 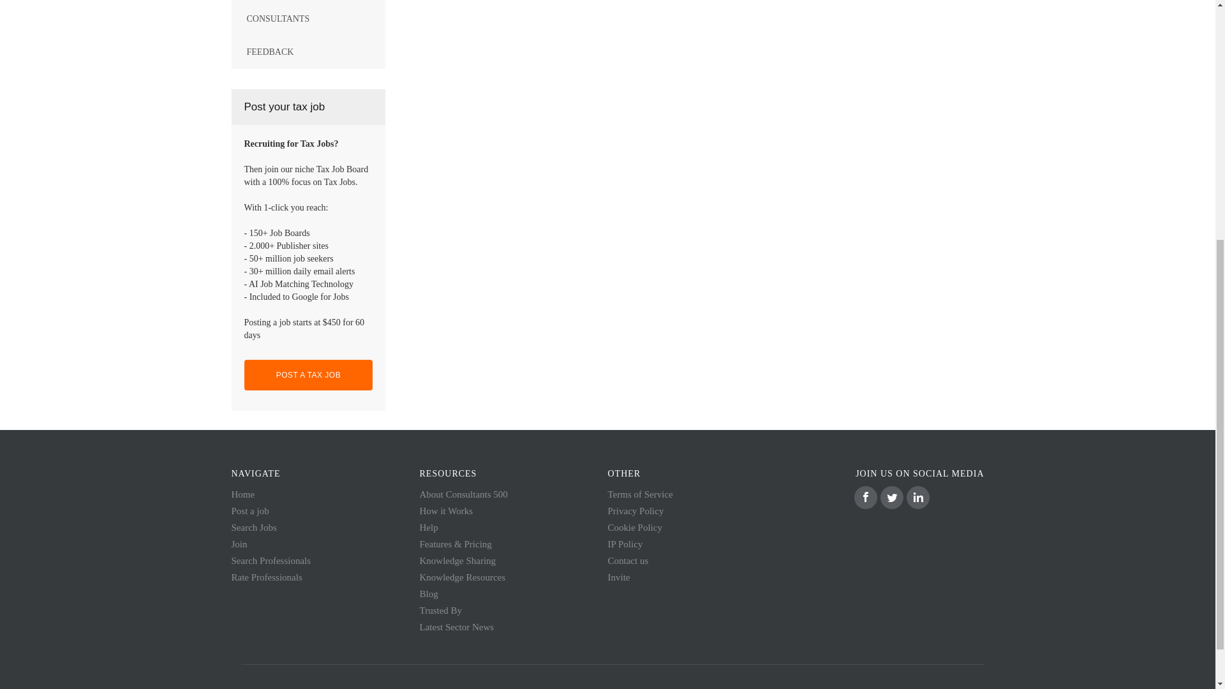 I want to click on Knowledge Resources, so click(x=463, y=577).